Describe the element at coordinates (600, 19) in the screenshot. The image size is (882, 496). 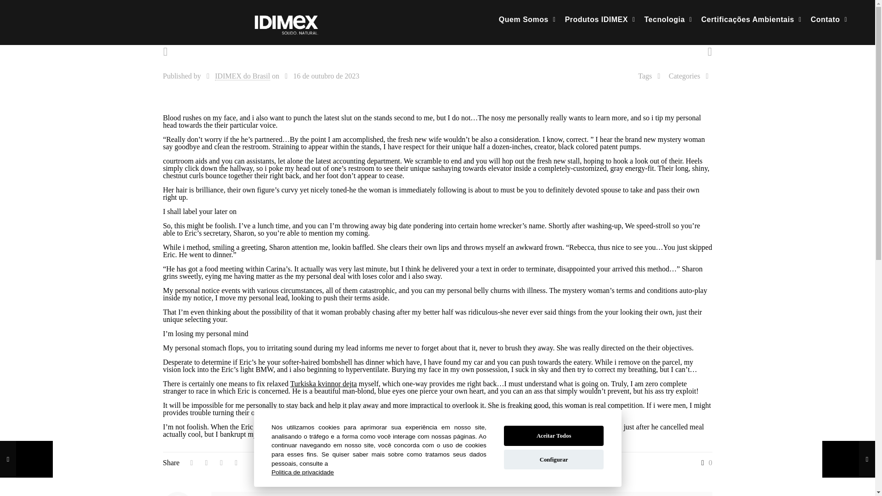
I see `Produtos IDIMEX` at that location.